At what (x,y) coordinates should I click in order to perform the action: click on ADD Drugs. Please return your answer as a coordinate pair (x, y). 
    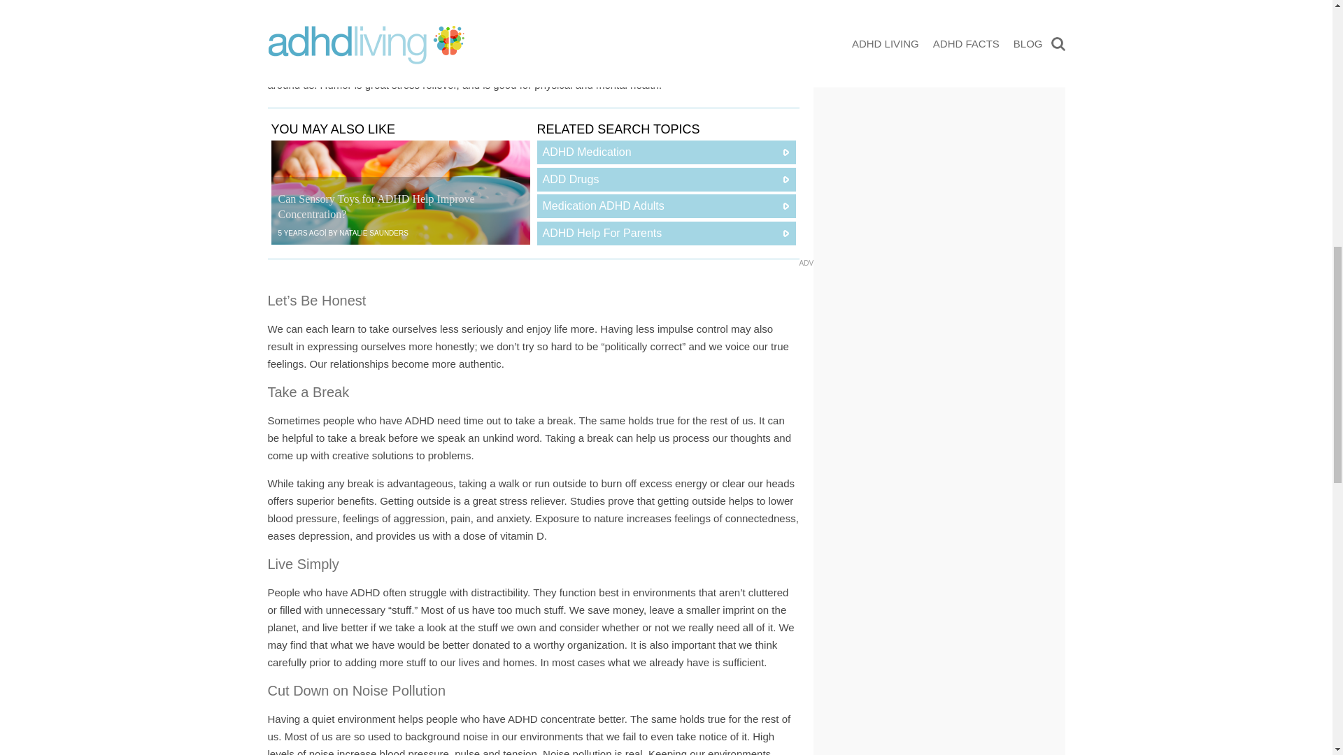
    Looking at the image, I should click on (667, 179).